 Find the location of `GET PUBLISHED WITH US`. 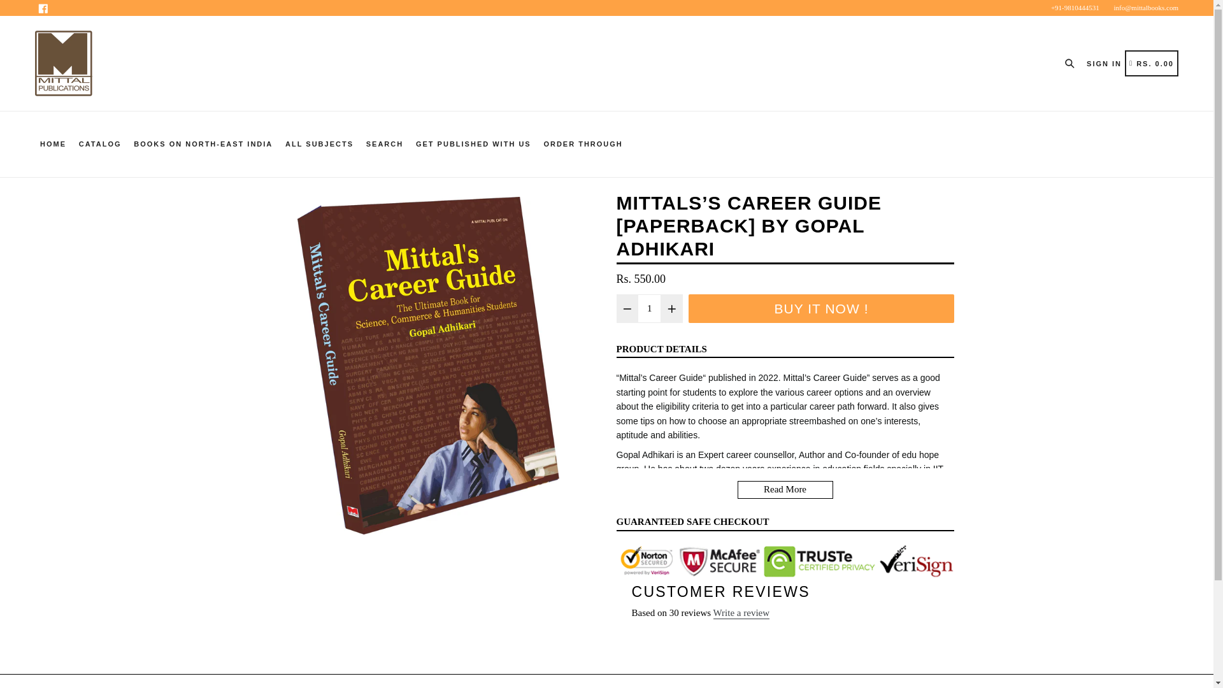

GET PUBLISHED WITH US is located at coordinates (474, 144).